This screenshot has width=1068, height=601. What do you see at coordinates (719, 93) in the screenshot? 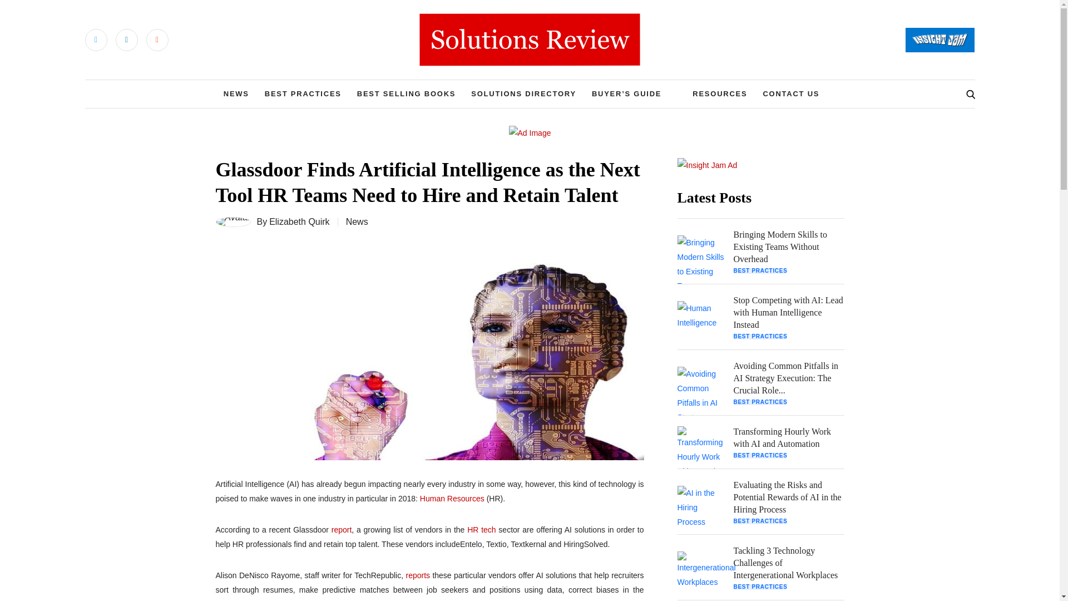
I see `RESOURCES` at bounding box center [719, 93].